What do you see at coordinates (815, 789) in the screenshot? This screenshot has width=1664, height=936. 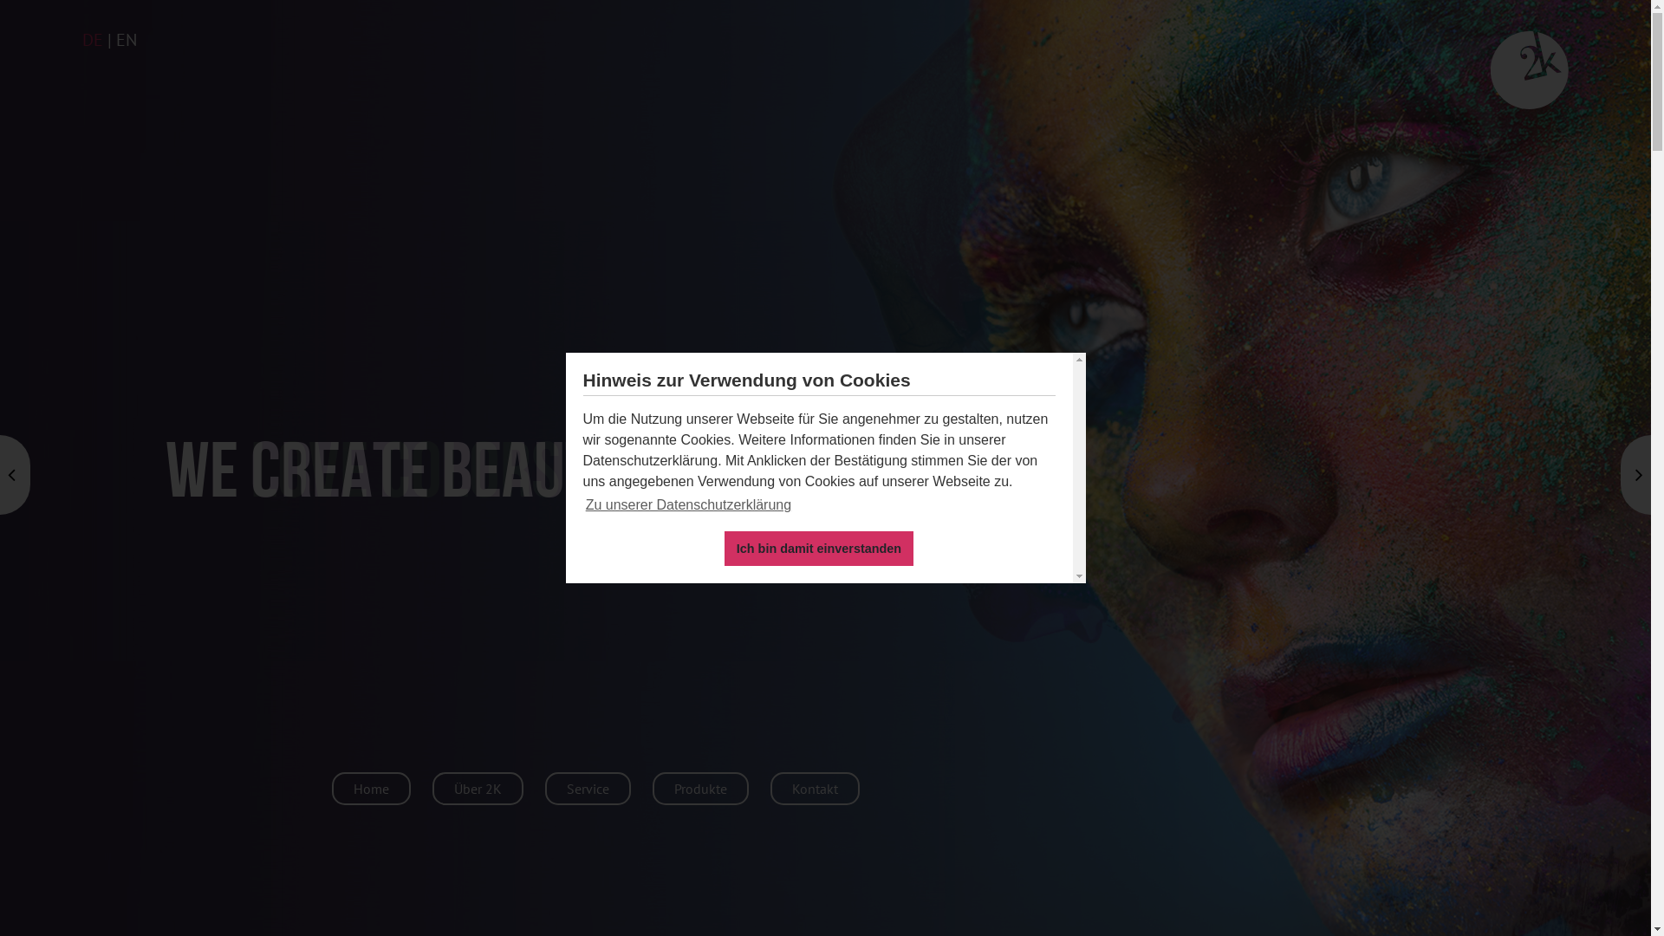 I see `Kontakt` at bounding box center [815, 789].